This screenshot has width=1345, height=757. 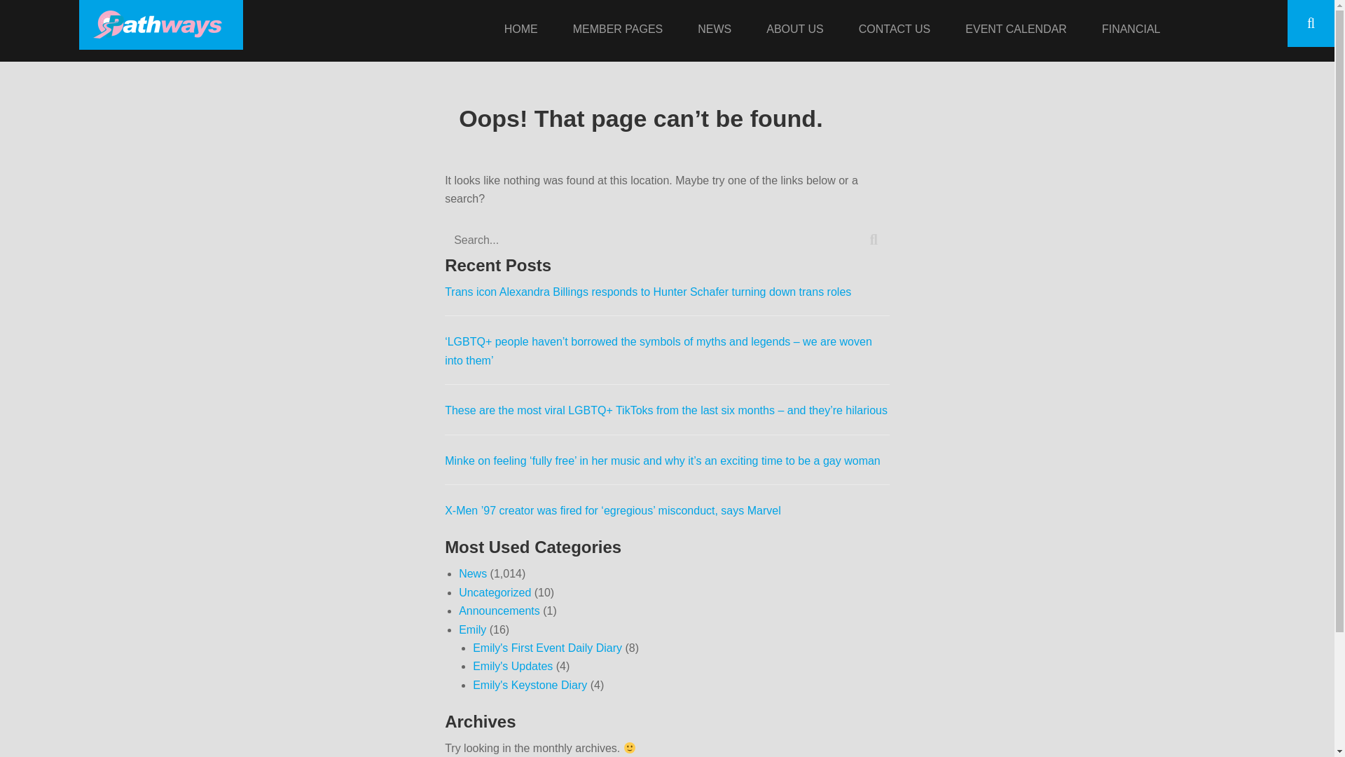 I want to click on Search for:, so click(x=667, y=240).